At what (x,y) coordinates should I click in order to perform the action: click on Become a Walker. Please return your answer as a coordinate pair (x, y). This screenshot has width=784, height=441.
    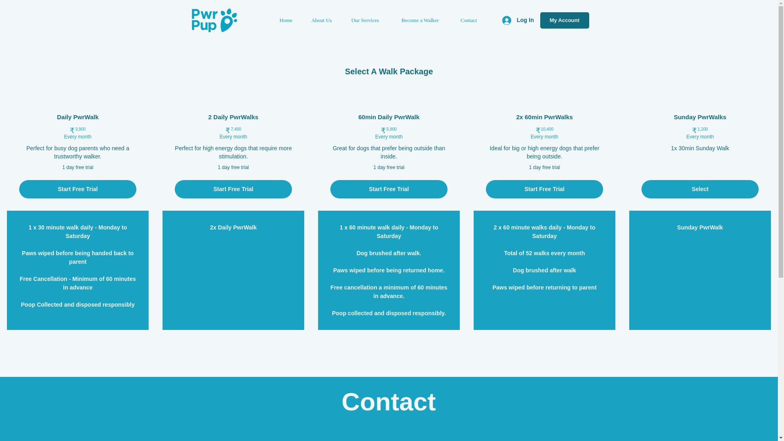
    Looking at the image, I should click on (421, 20).